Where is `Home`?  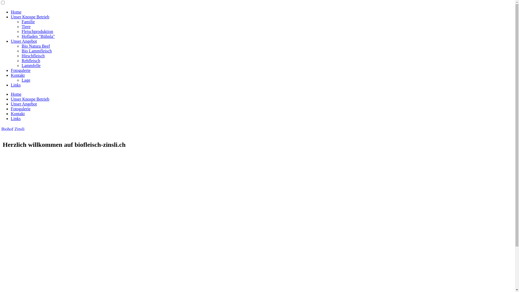 Home is located at coordinates (16, 12).